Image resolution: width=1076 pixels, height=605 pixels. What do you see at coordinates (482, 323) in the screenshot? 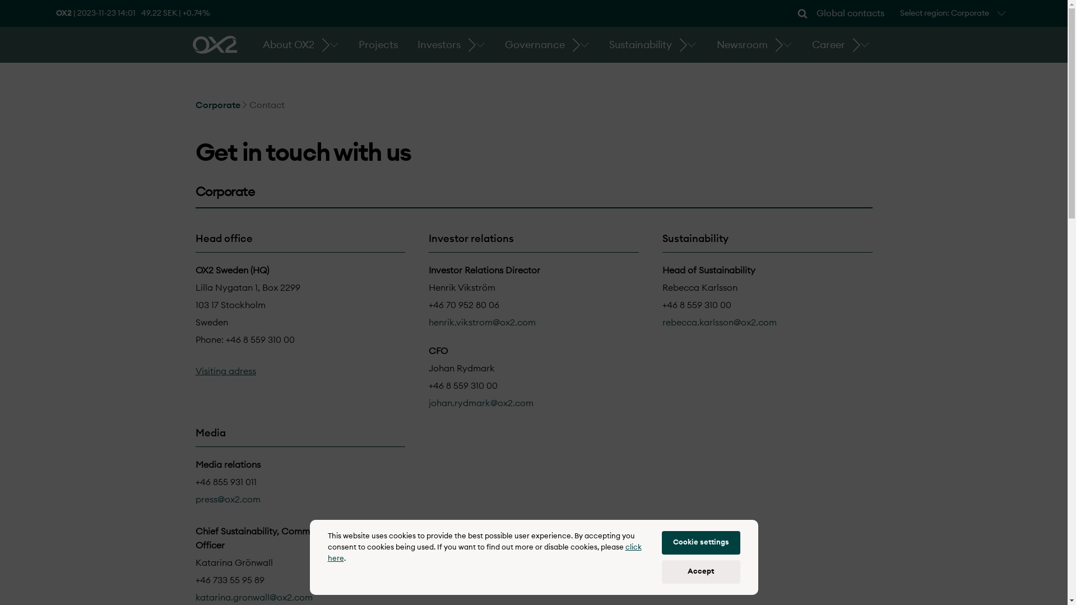
I see `henrik.vikstrom@ox2.com` at bounding box center [482, 323].